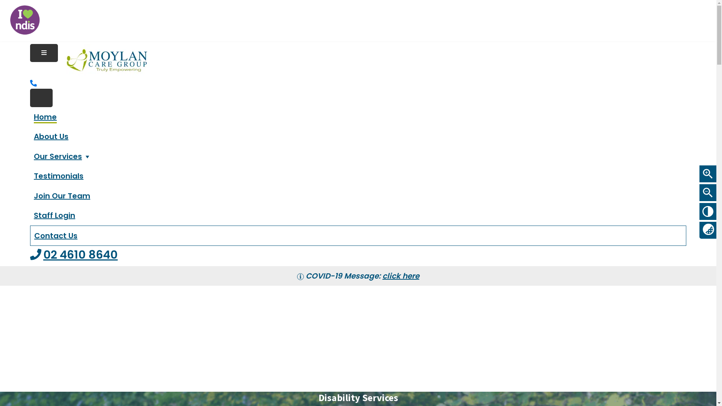  Describe the element at coordinates (708, 174) in the screenshot. I see `Increase Font Size` at that location.